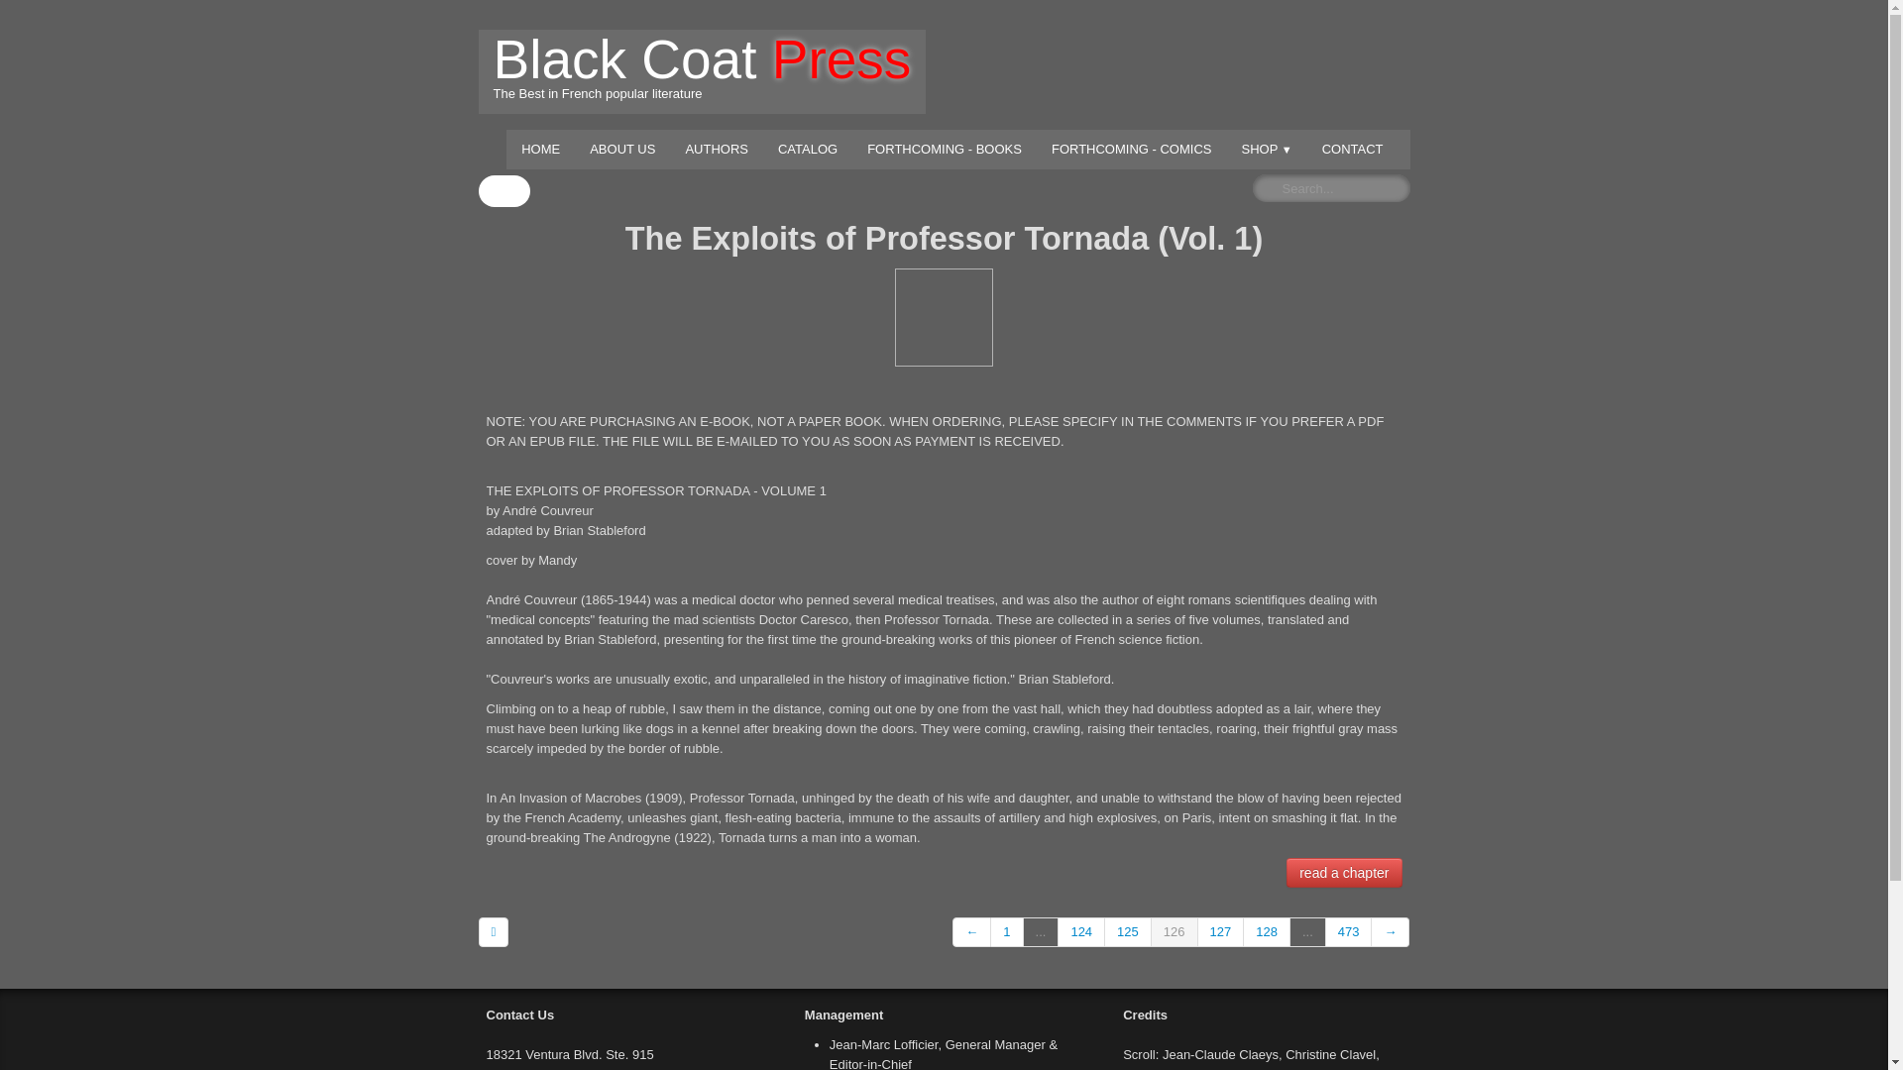 Image resolution: width=1903 pixels, height=1070 pixels. What do you see at coordinates (1353, 149) in the screenshot?
I see `...` at bounding box center [1353, 149].